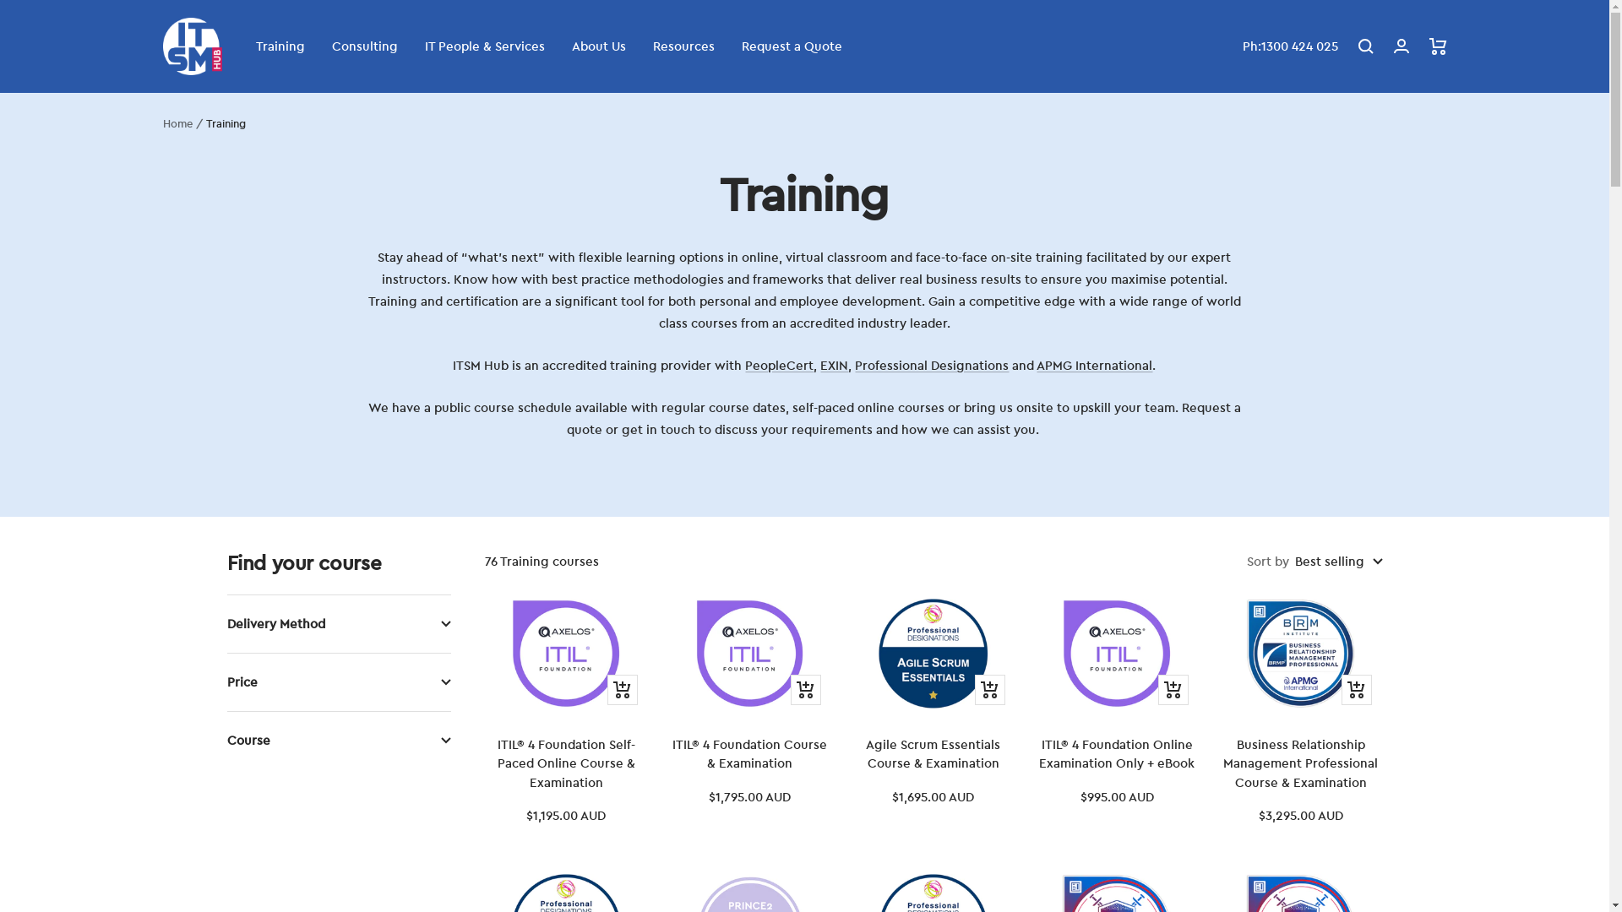 The height and width of the screenshot is (912, 1622). What do you see at coordinates (192, 46) in the screenshot?
I see `ITSM Hub` at bounding box center [192, 46].